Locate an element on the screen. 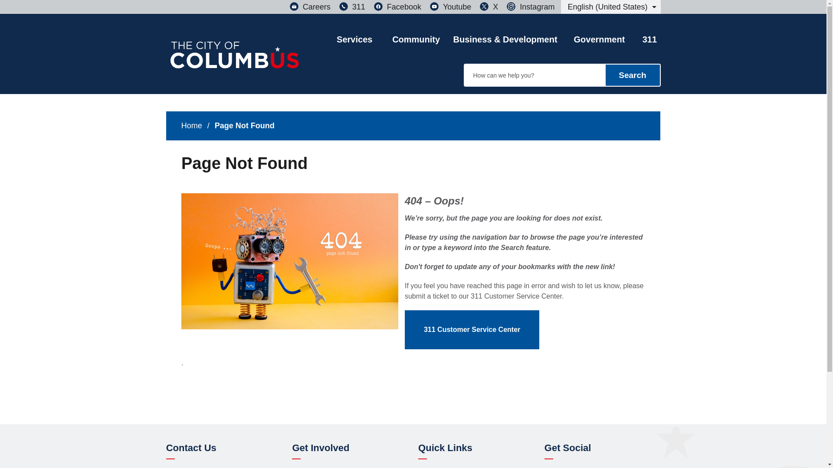  City of Columbus, Ohio - Home - Logo is located at coordinates (235, 60).